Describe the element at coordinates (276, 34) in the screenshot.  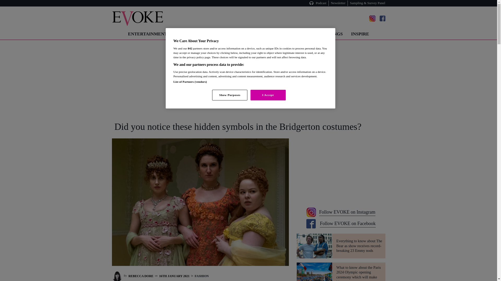
I see `WELLNESS` at that location.